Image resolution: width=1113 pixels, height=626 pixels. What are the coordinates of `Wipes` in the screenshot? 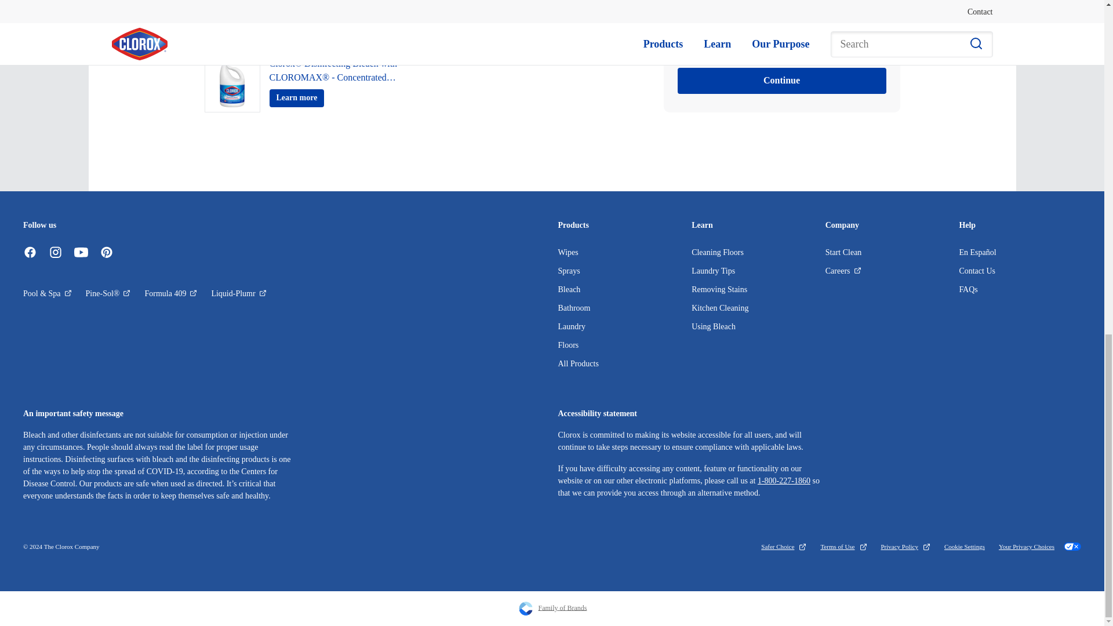 It's located at (567, 252).